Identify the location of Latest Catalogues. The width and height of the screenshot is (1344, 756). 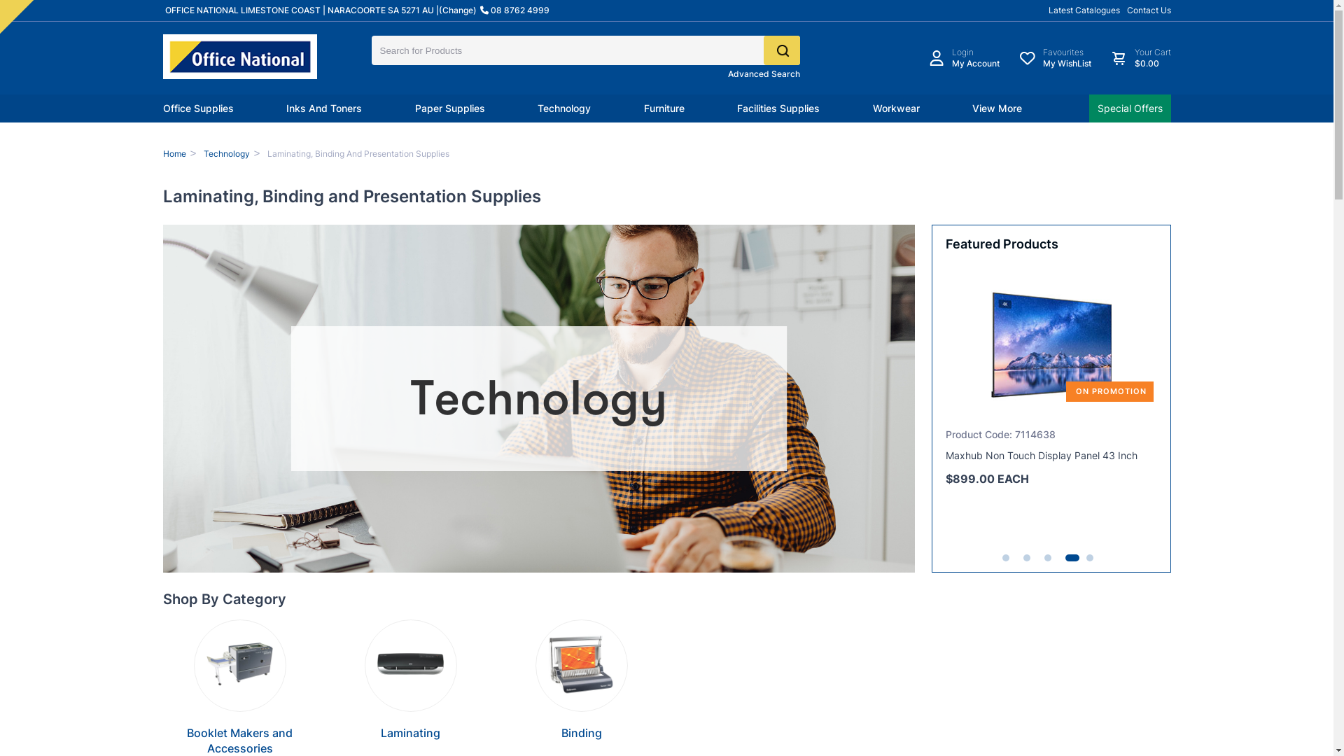
(1084, 10).